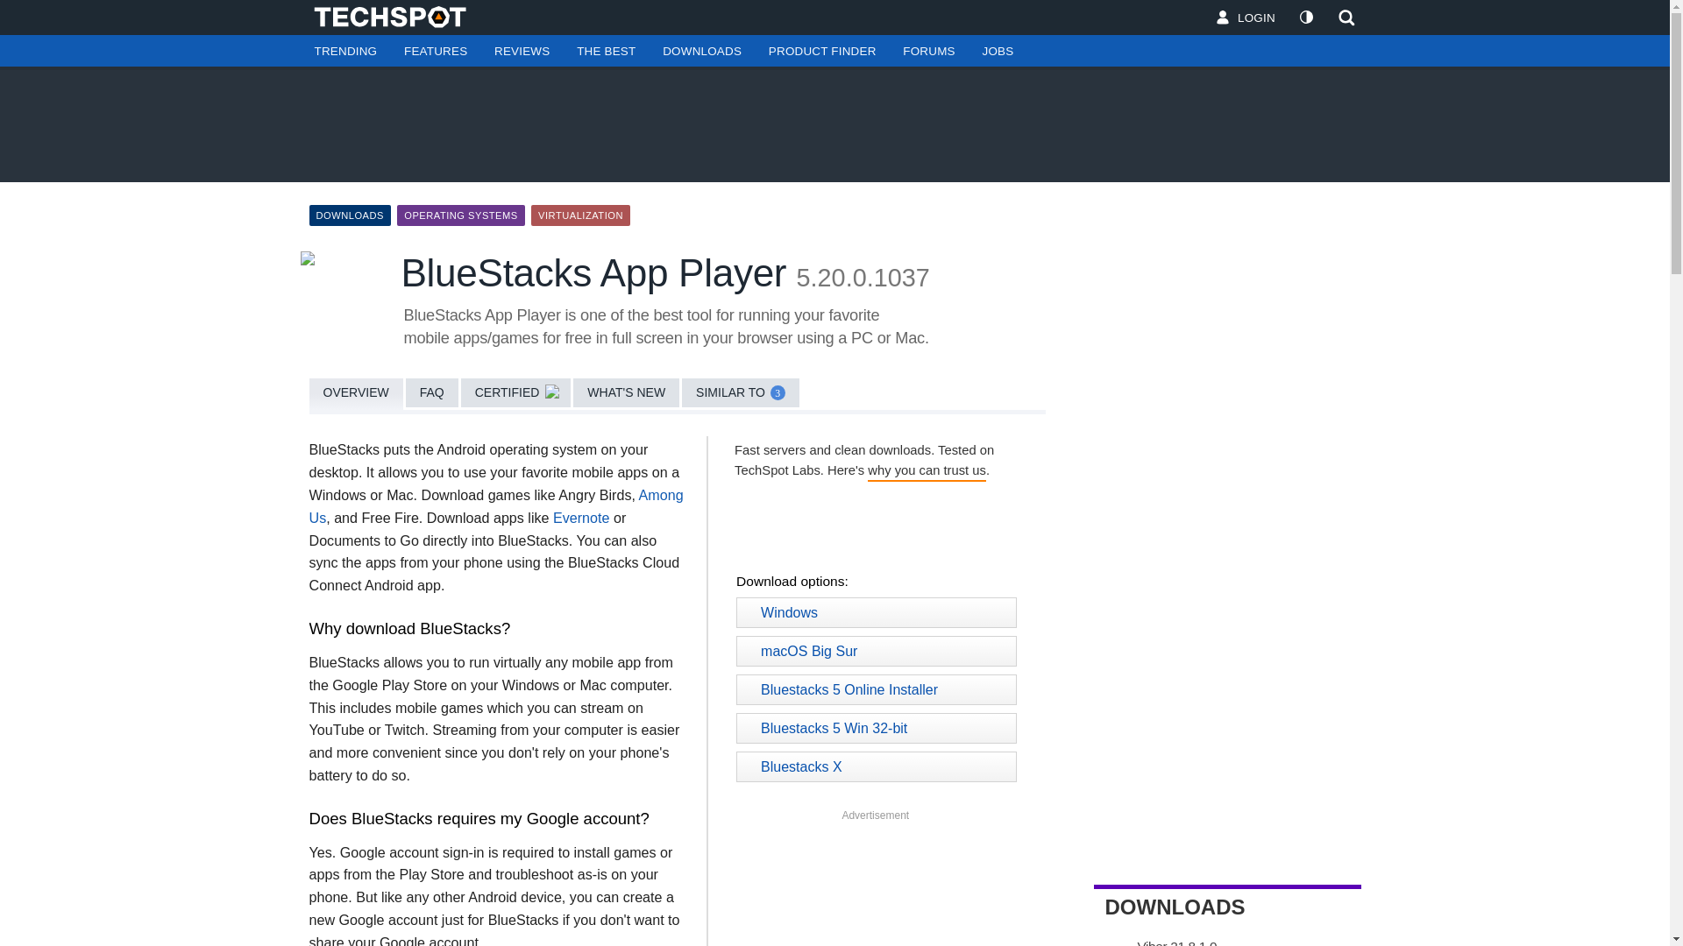 This screenshot has height=946, width=1683. What do you see at coordinates (822, 51) in the screenshot?
I see `PRODUCT FINDER` at bounding box center [822, 51].